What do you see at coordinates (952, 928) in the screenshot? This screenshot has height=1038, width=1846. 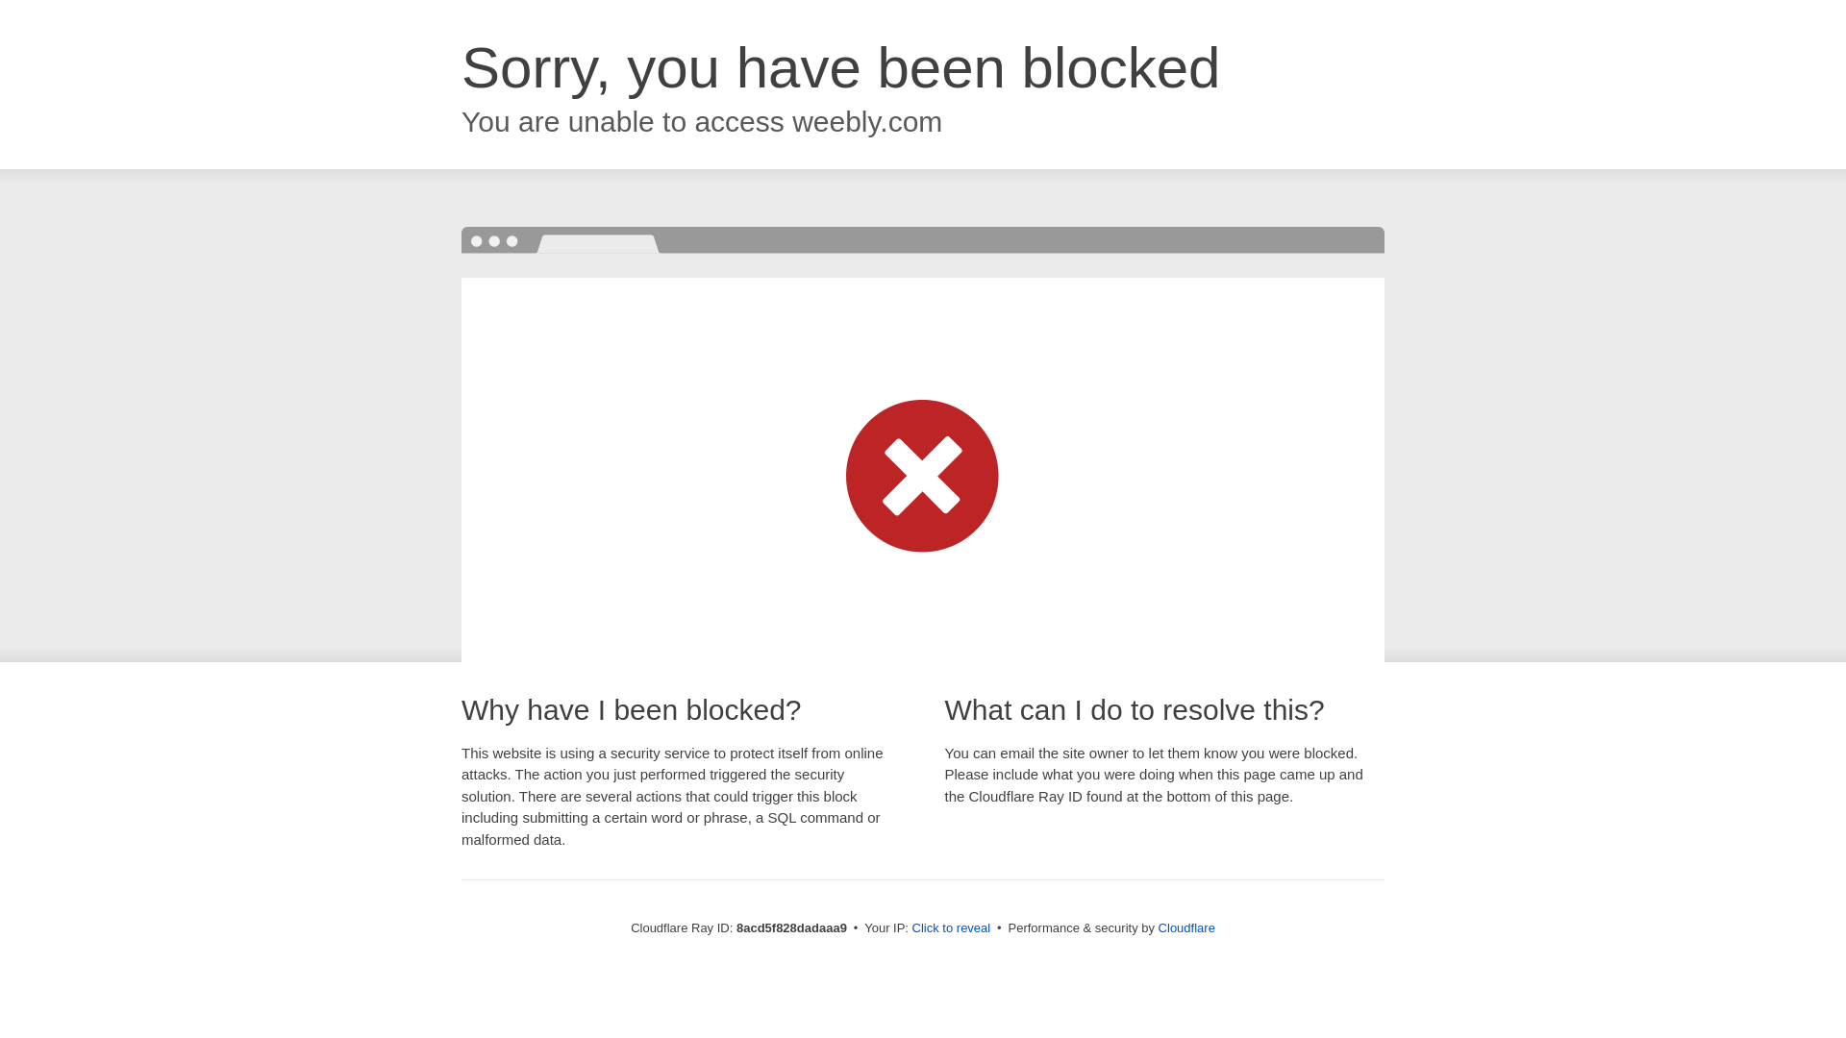 I see `Click to reveal` at bounding box center [952, 928].